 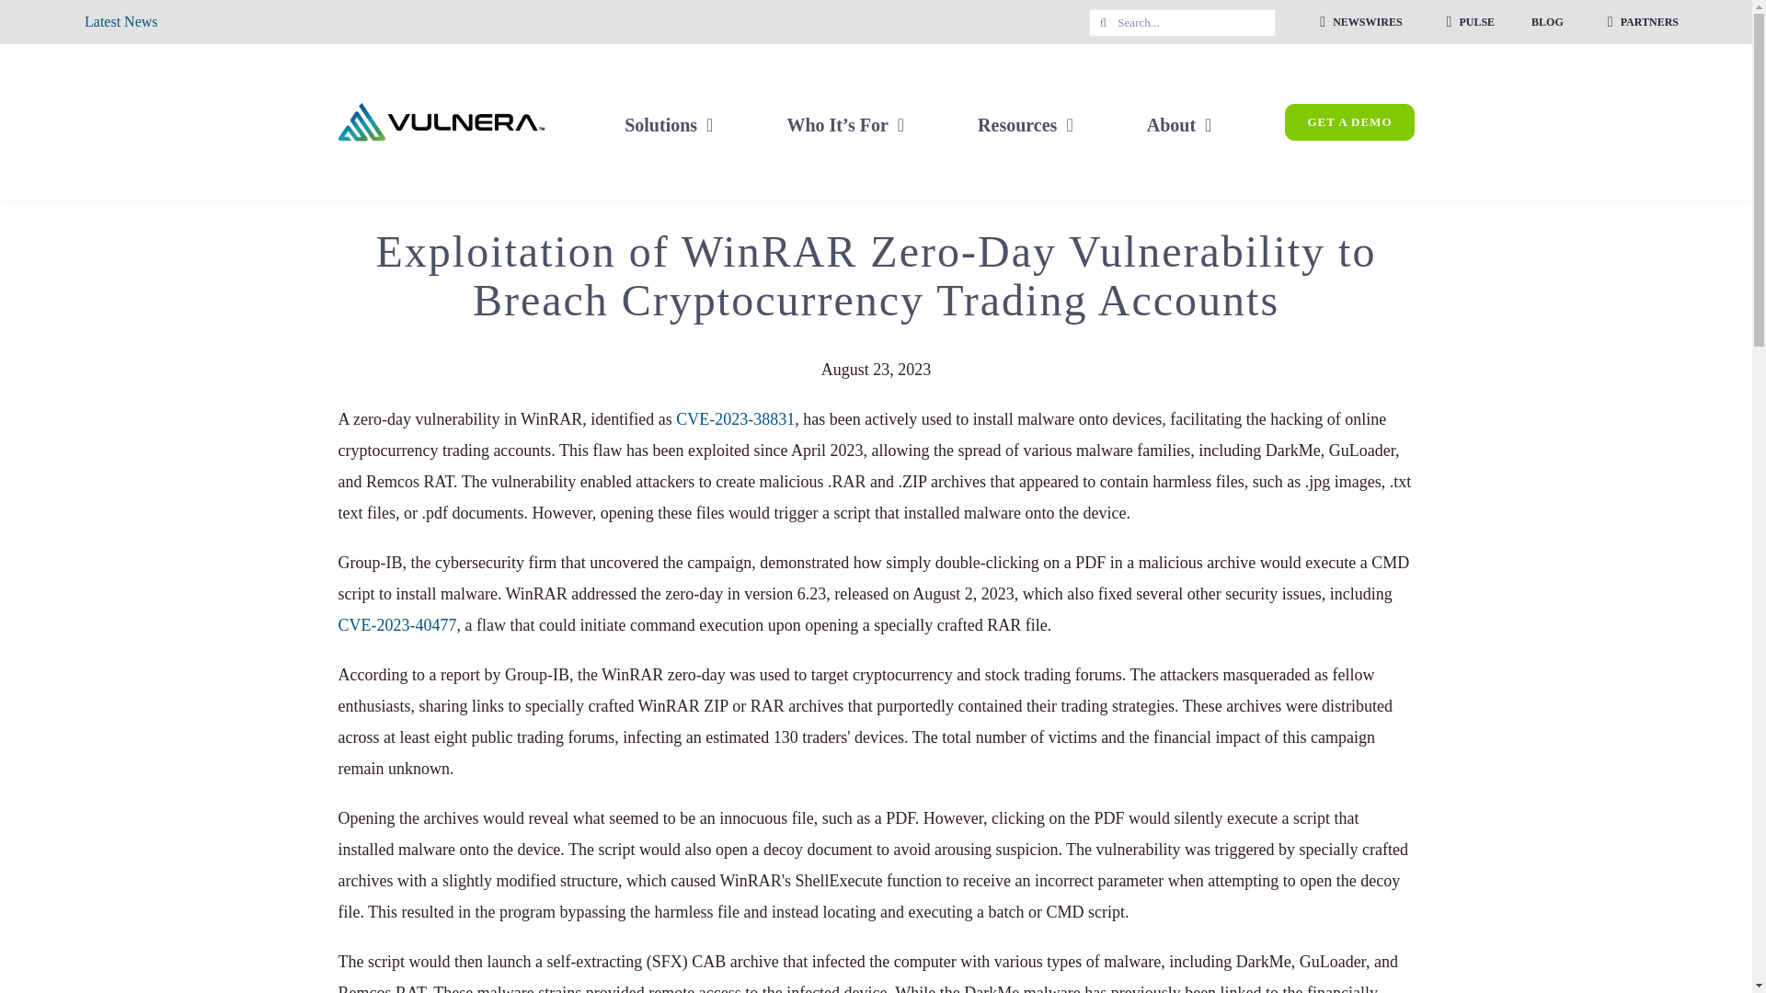 I want to click on PARTNERS, so click(x=1639, y=22).